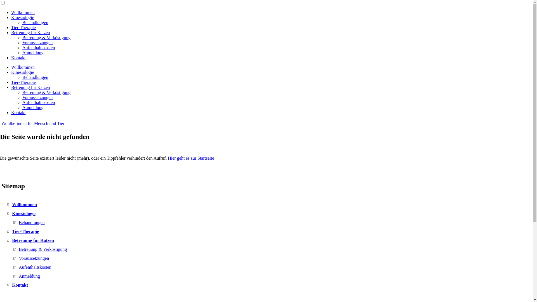 The height and width of the screenshot is (302, 537). I want to click on Behandlungen, so click(35, 22).